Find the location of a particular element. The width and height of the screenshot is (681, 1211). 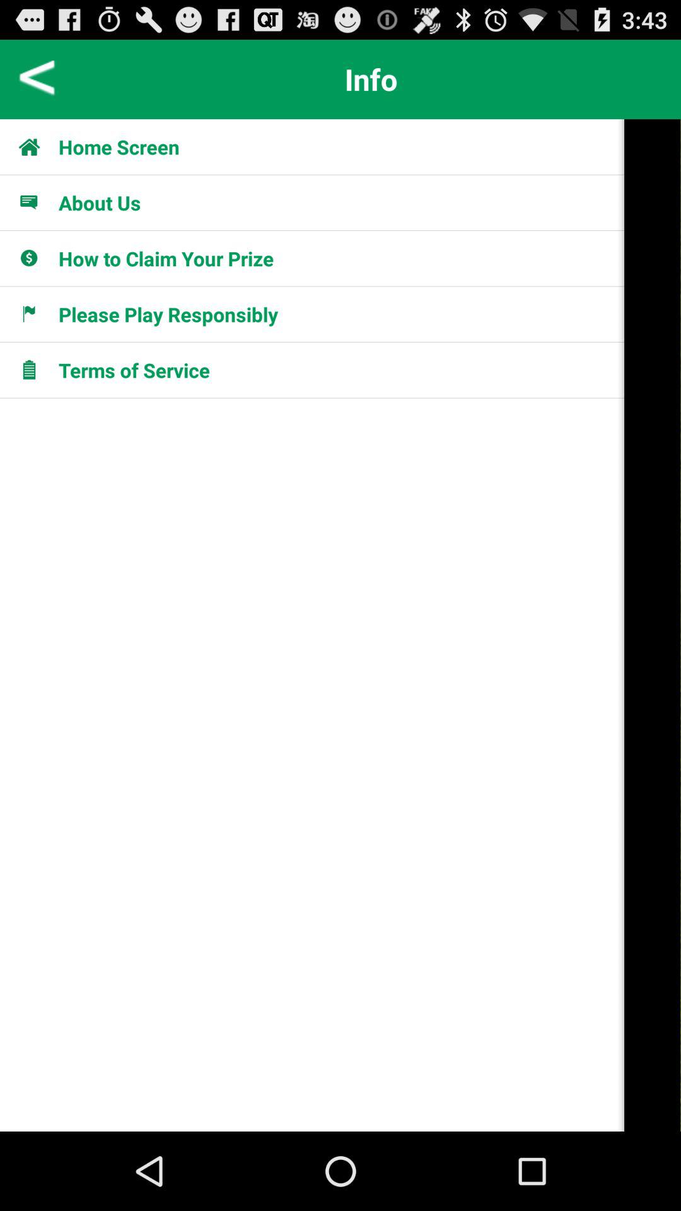

launch the icon below the home screen item is located at coordinates (37, 202).